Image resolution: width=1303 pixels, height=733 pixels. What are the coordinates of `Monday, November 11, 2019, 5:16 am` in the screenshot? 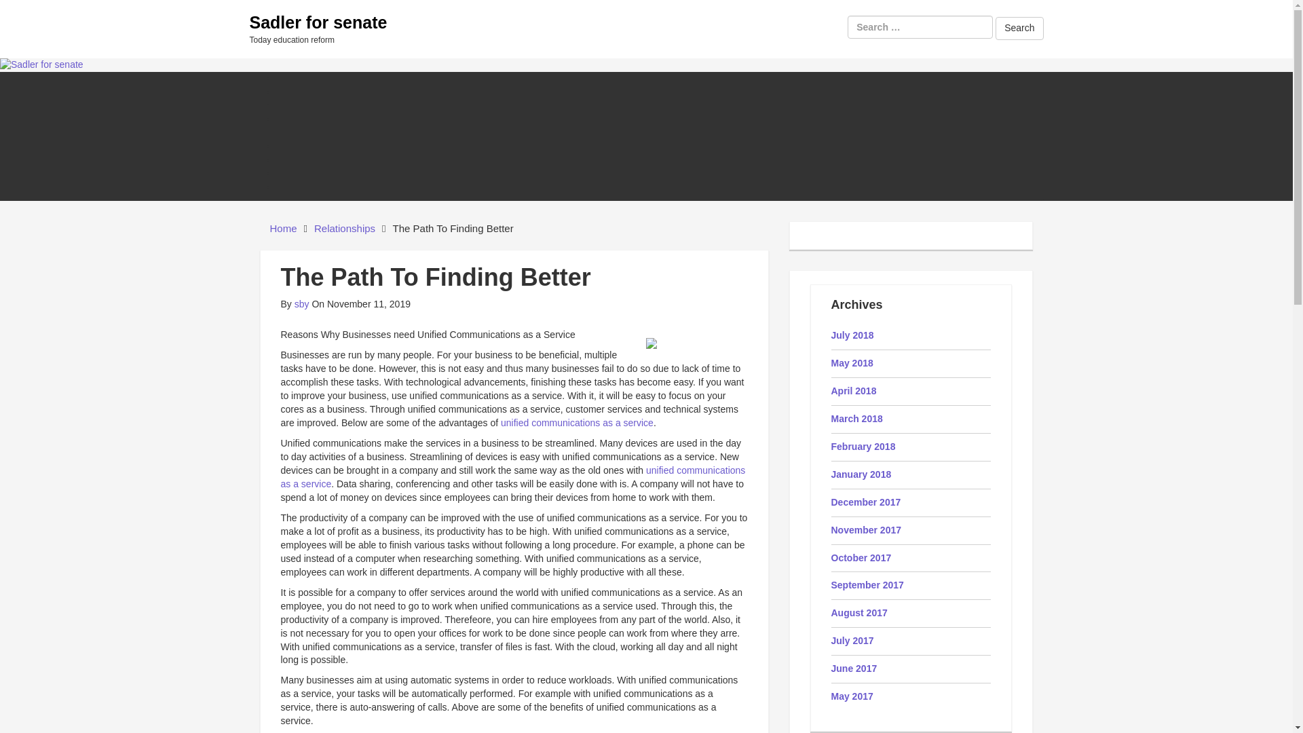 It's located at (360, 303).